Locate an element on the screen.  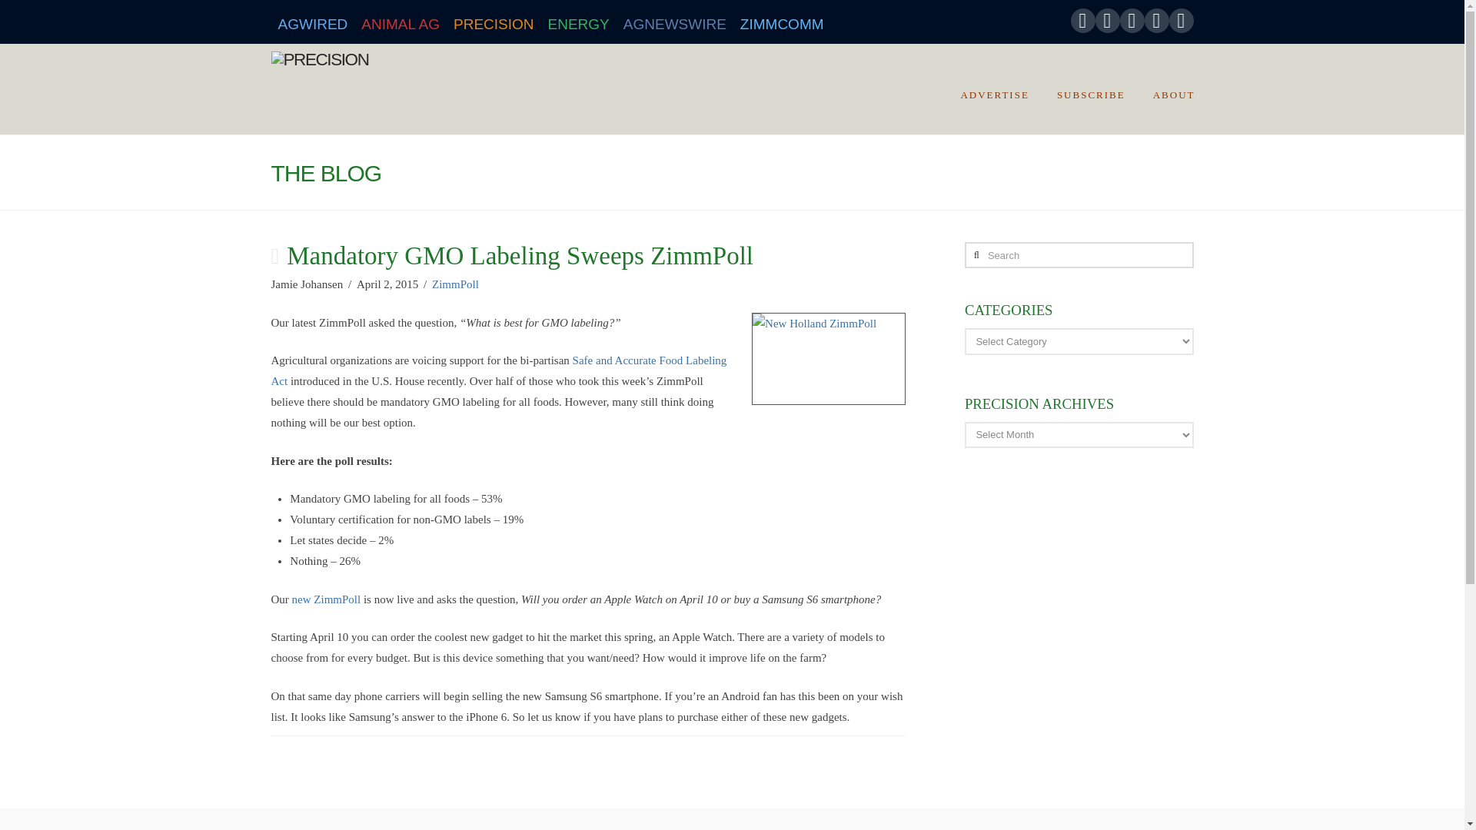
Safe and Accurate Food Labeling Act is located at coordinates (498, 370).